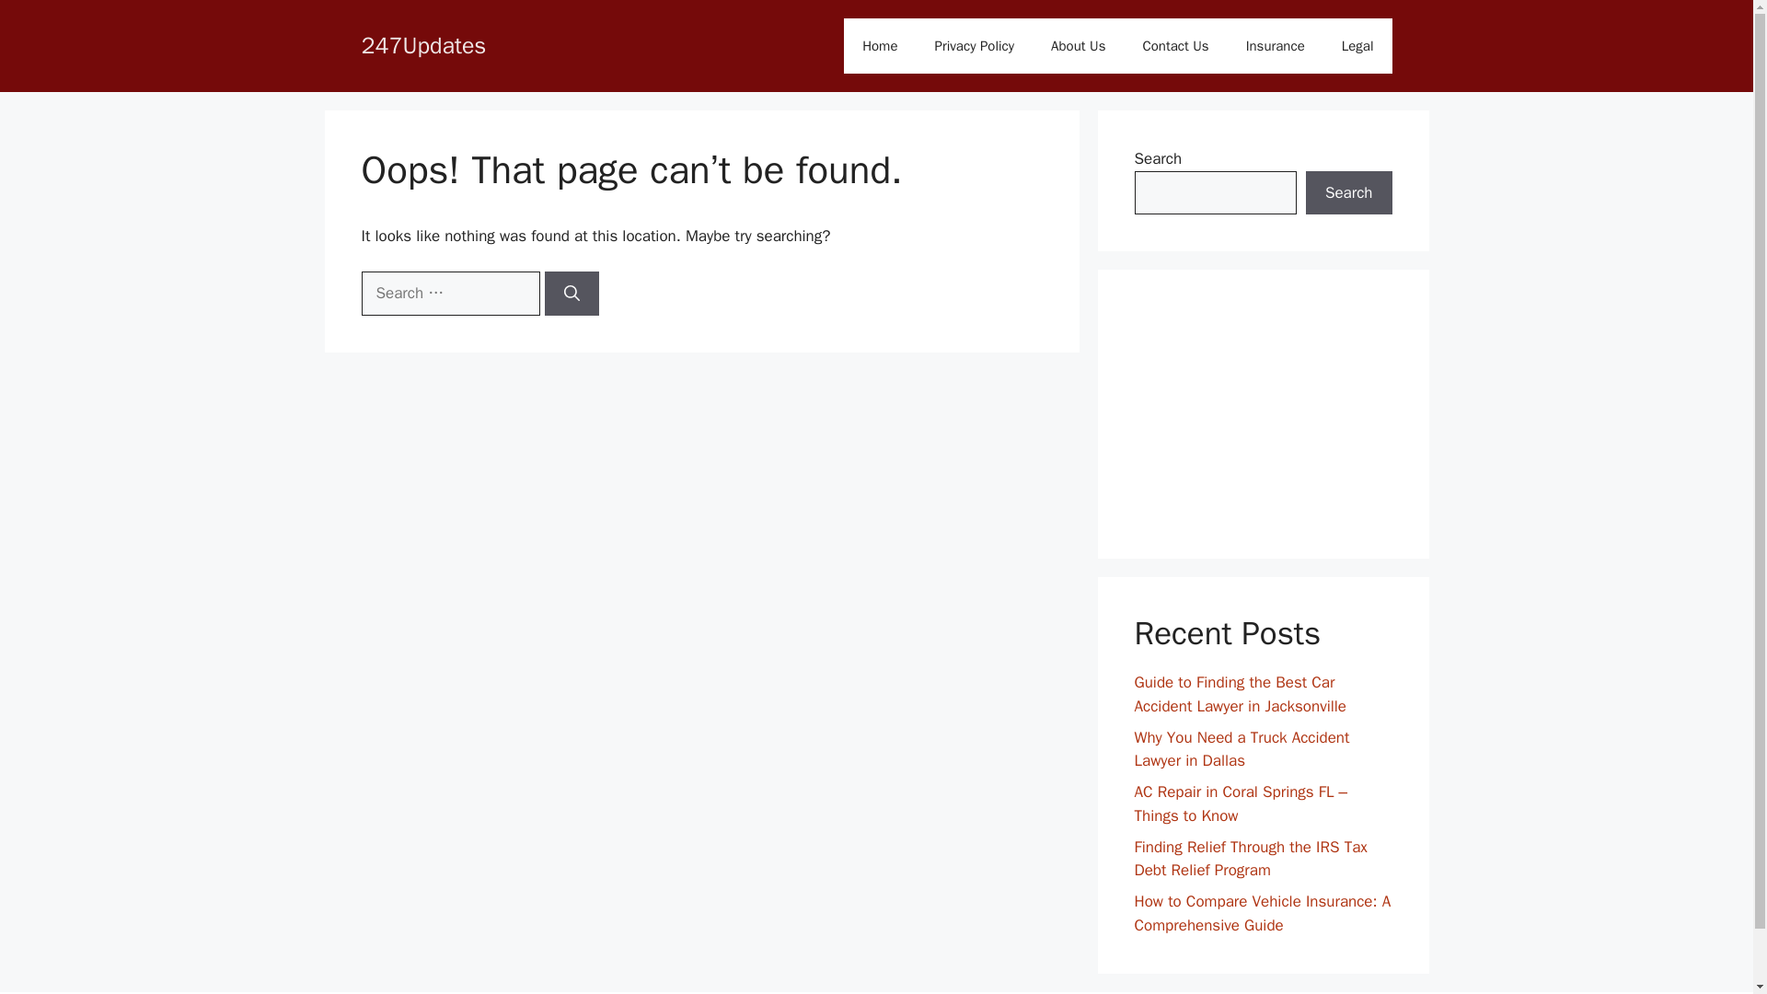 This screenshot has width=1767, height=994. What do you see at coordinates (1348, 193) in the screenshot?
I see `Search` at bounding box center [1348, 193].